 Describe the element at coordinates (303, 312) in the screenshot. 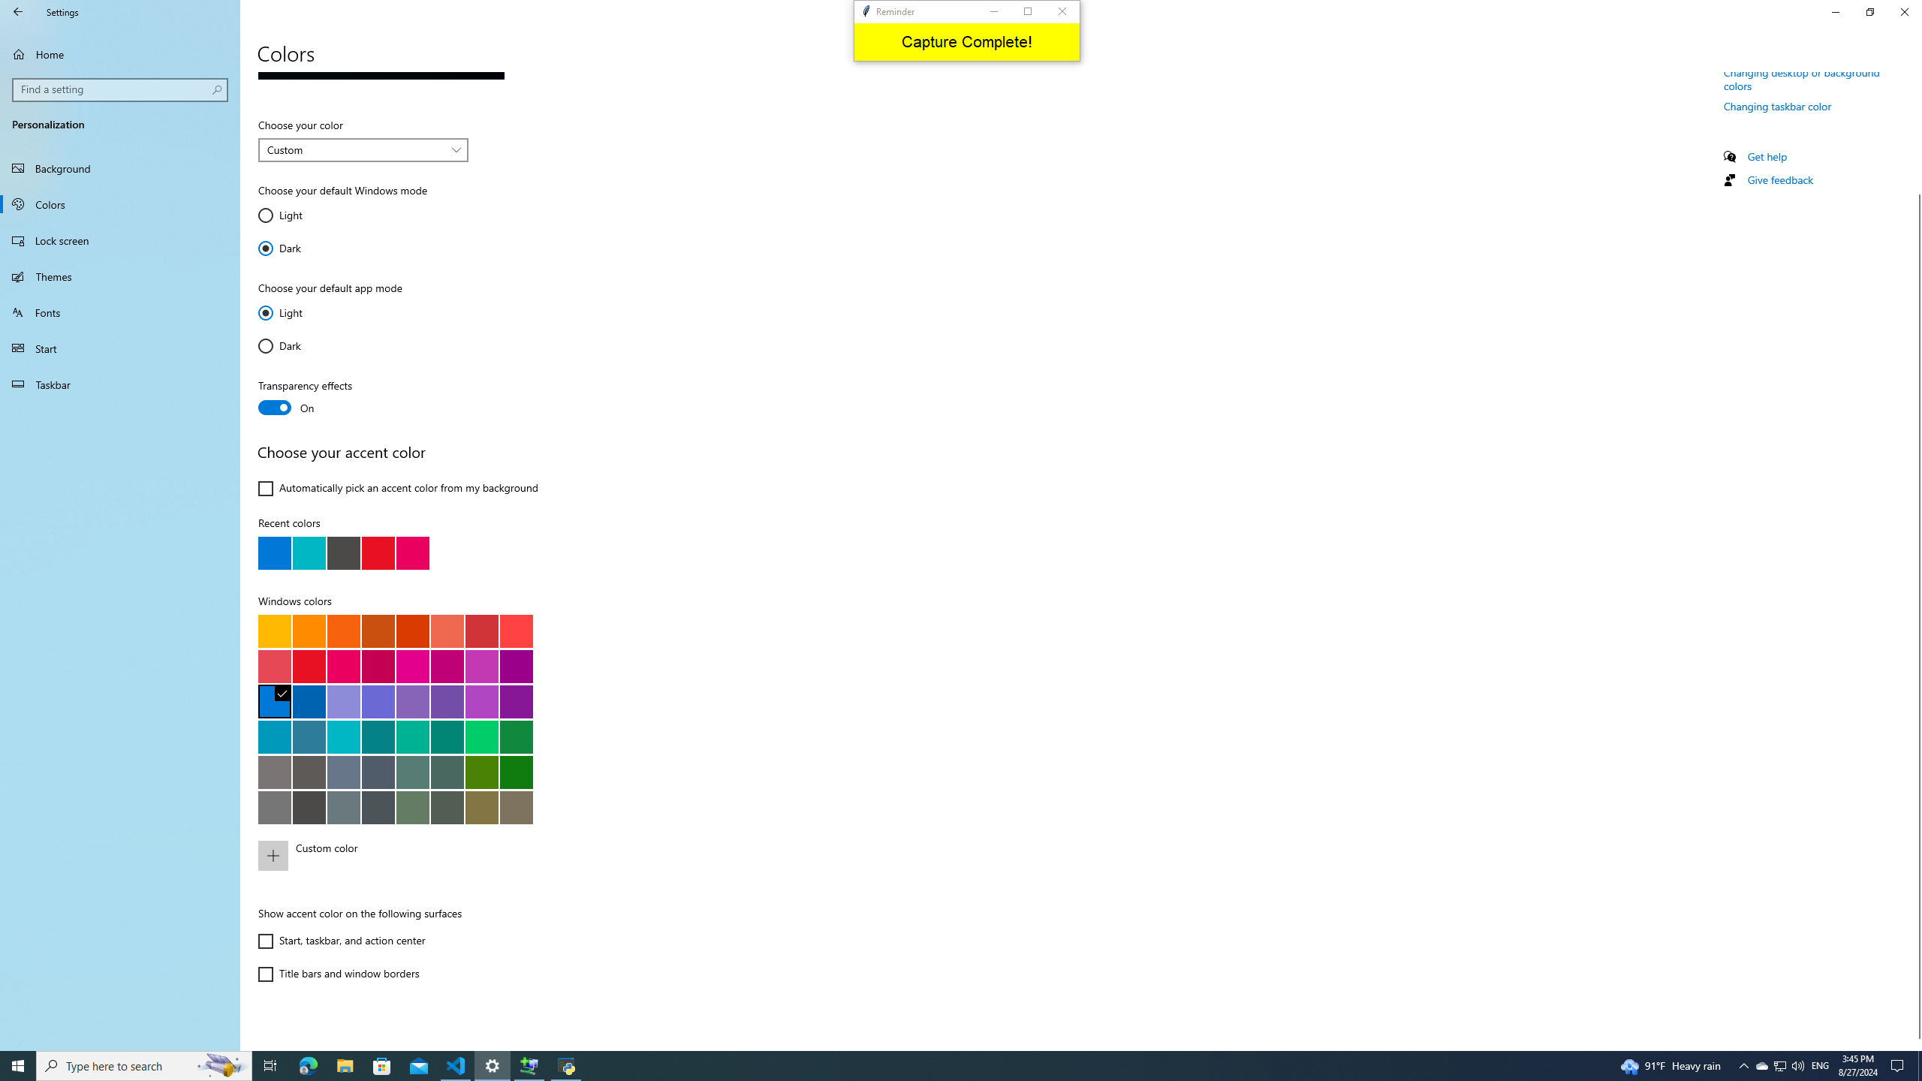

I see `Light` at that location.